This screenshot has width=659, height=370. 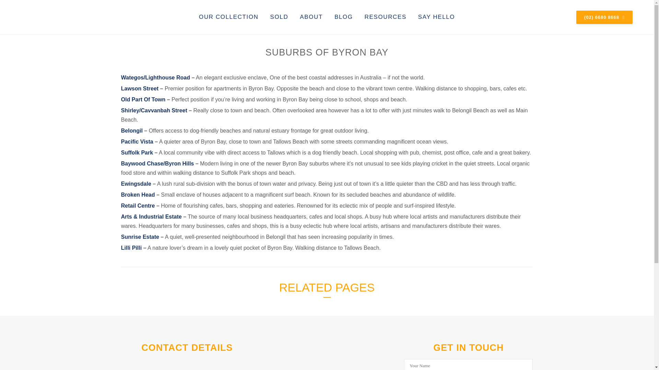 What do you see at coordinates (229, 17) in the screenshot?
I see `OUR COLLECTION` at bounding box center [229, 17].